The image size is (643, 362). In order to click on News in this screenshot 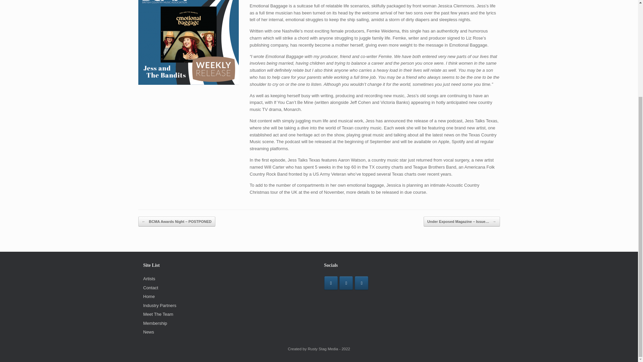, I will do `click(149, 332)`.